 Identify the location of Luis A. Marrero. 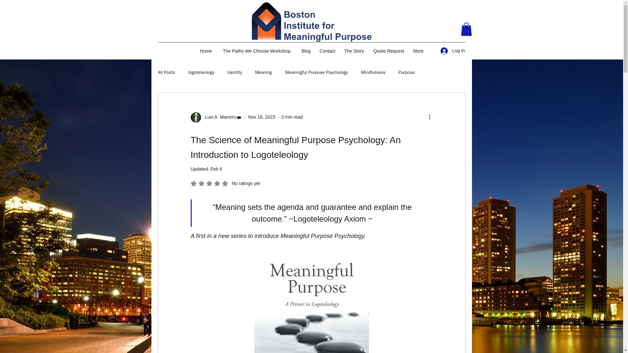
(218, 117).